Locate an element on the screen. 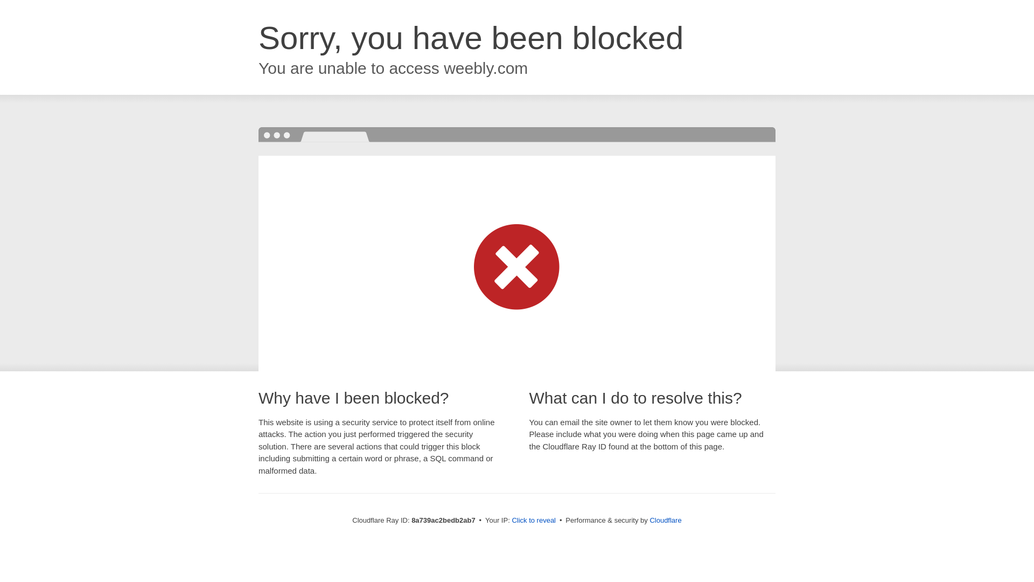 The height and width of the screenshot is (582, 1034). Cloudflare is located at coordinates (665, 520).